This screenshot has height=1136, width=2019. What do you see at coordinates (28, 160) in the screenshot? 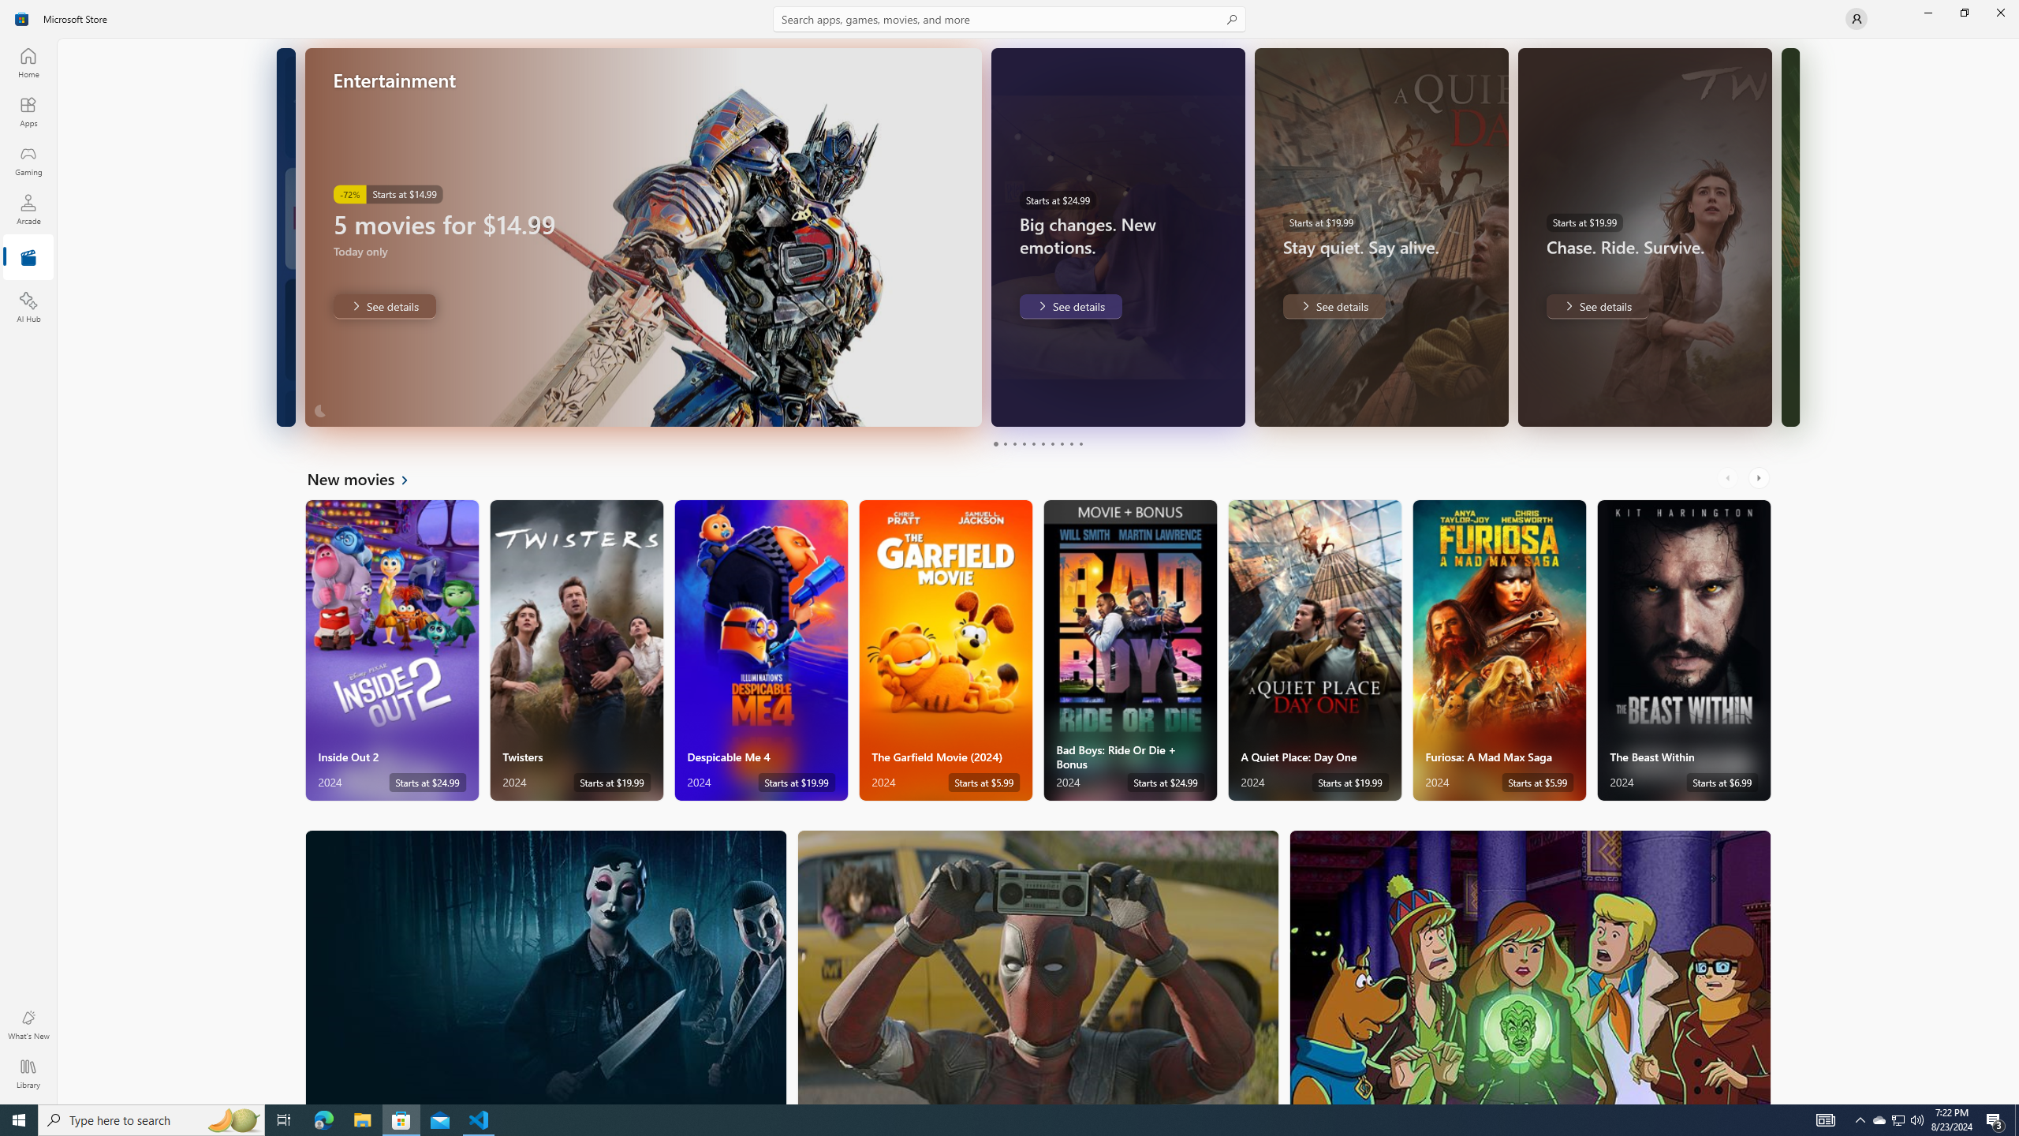
I see `Gaming` at bounding box center [28, 160].